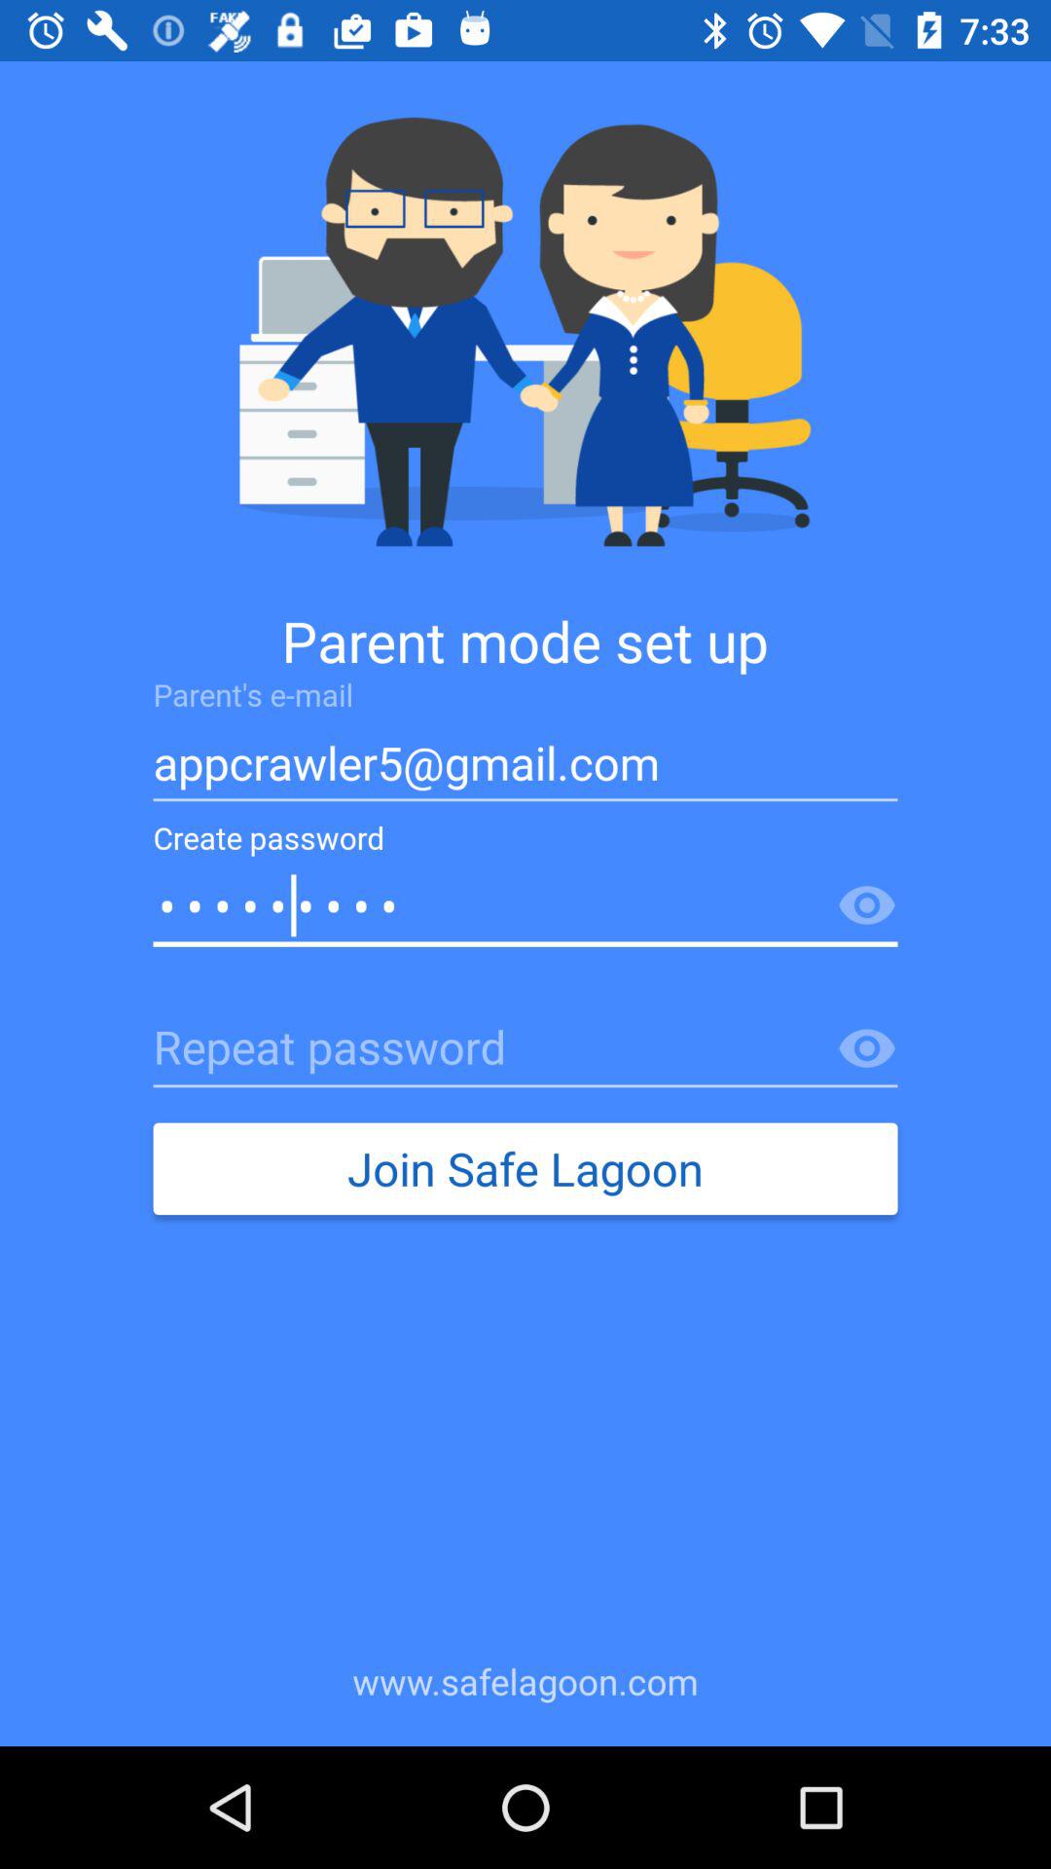 The height and width of the screenshot is (1869, 1051). What do you see at coordinates (525, 1049) in the screenshot?
I see `repeat password box` at bounding box center [525, 1049].